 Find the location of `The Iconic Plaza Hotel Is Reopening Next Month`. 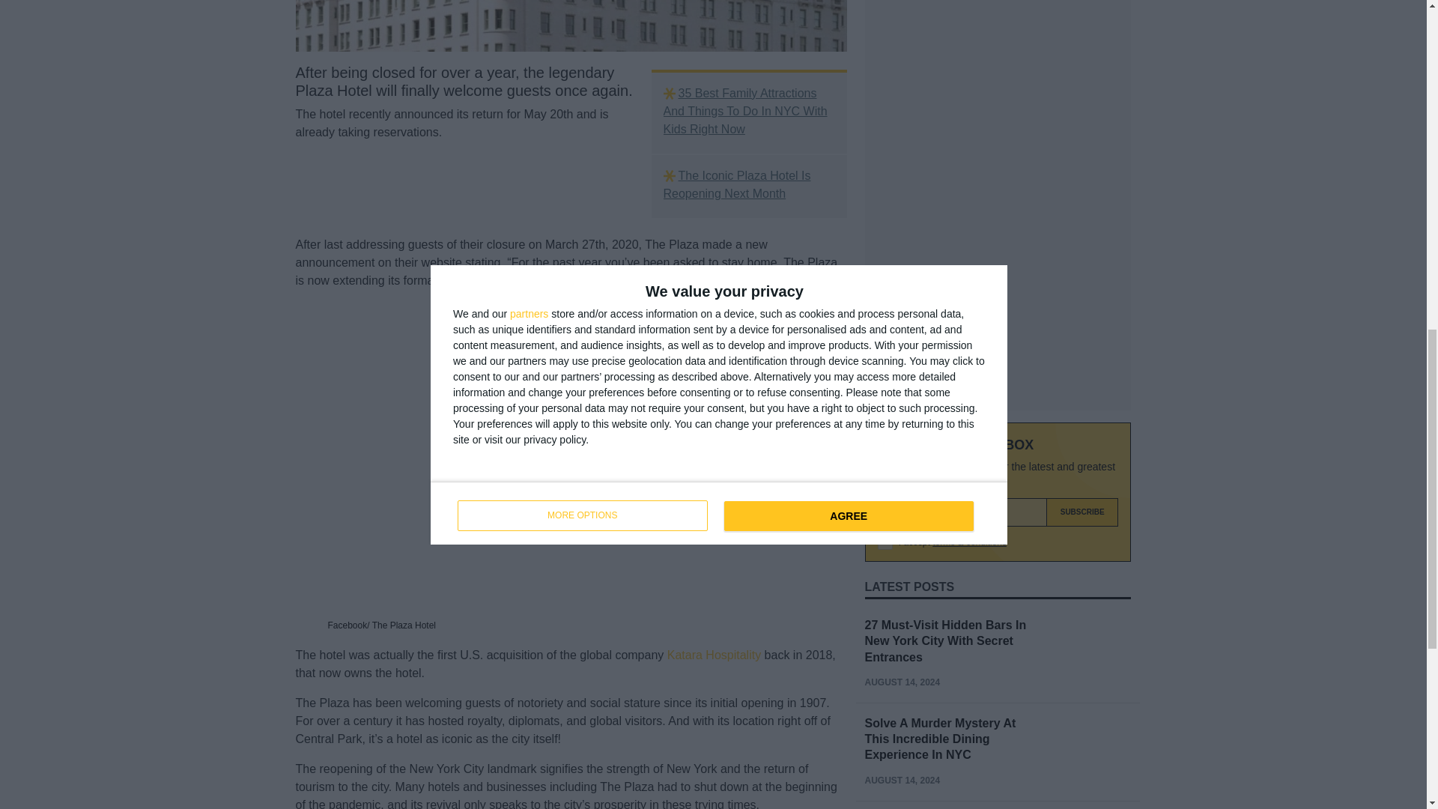

The Iconic Plaza Hotel Is Reopening Next Month is located at coordinates (749, 184).